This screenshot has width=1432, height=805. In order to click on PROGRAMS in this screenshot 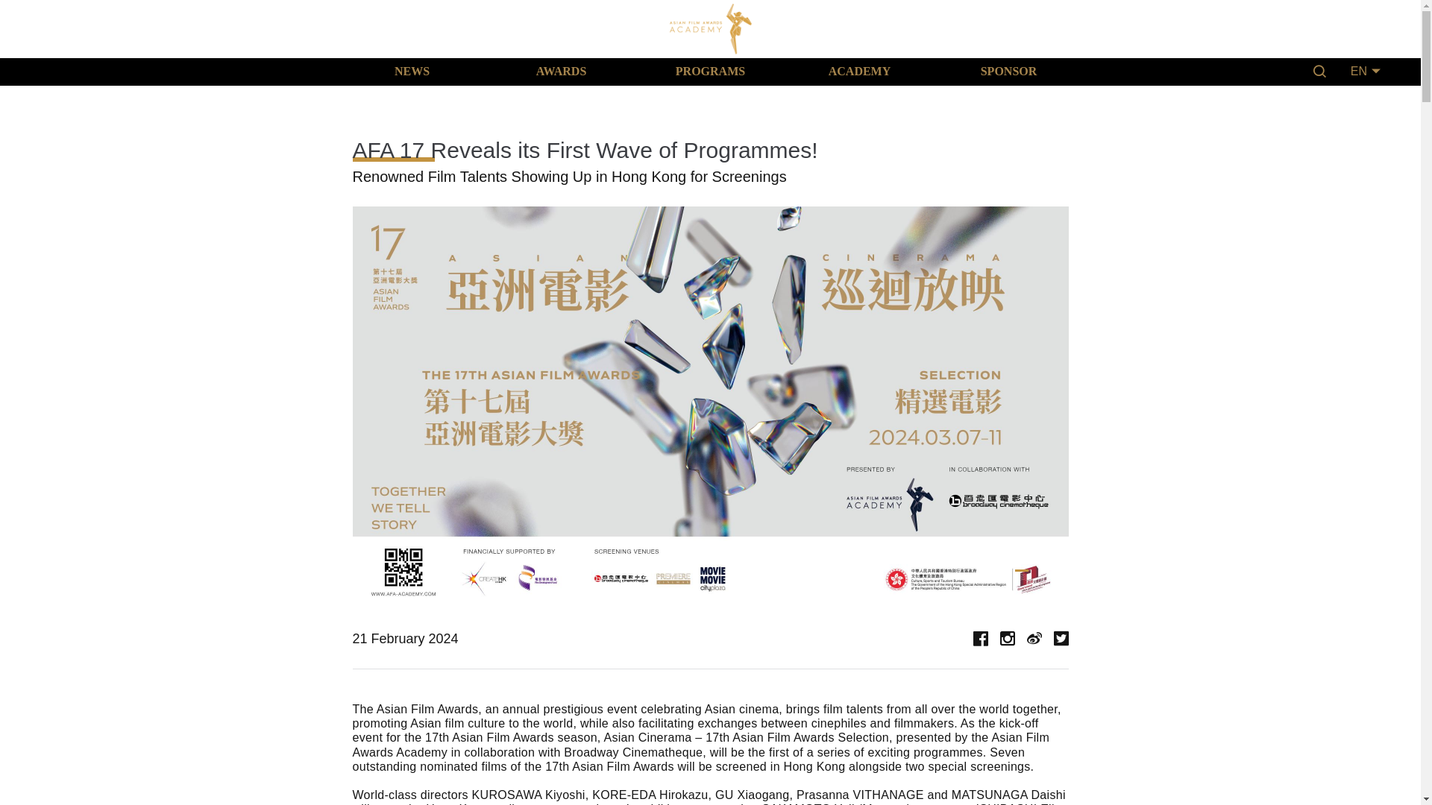, I will do `click(710, 72)`.